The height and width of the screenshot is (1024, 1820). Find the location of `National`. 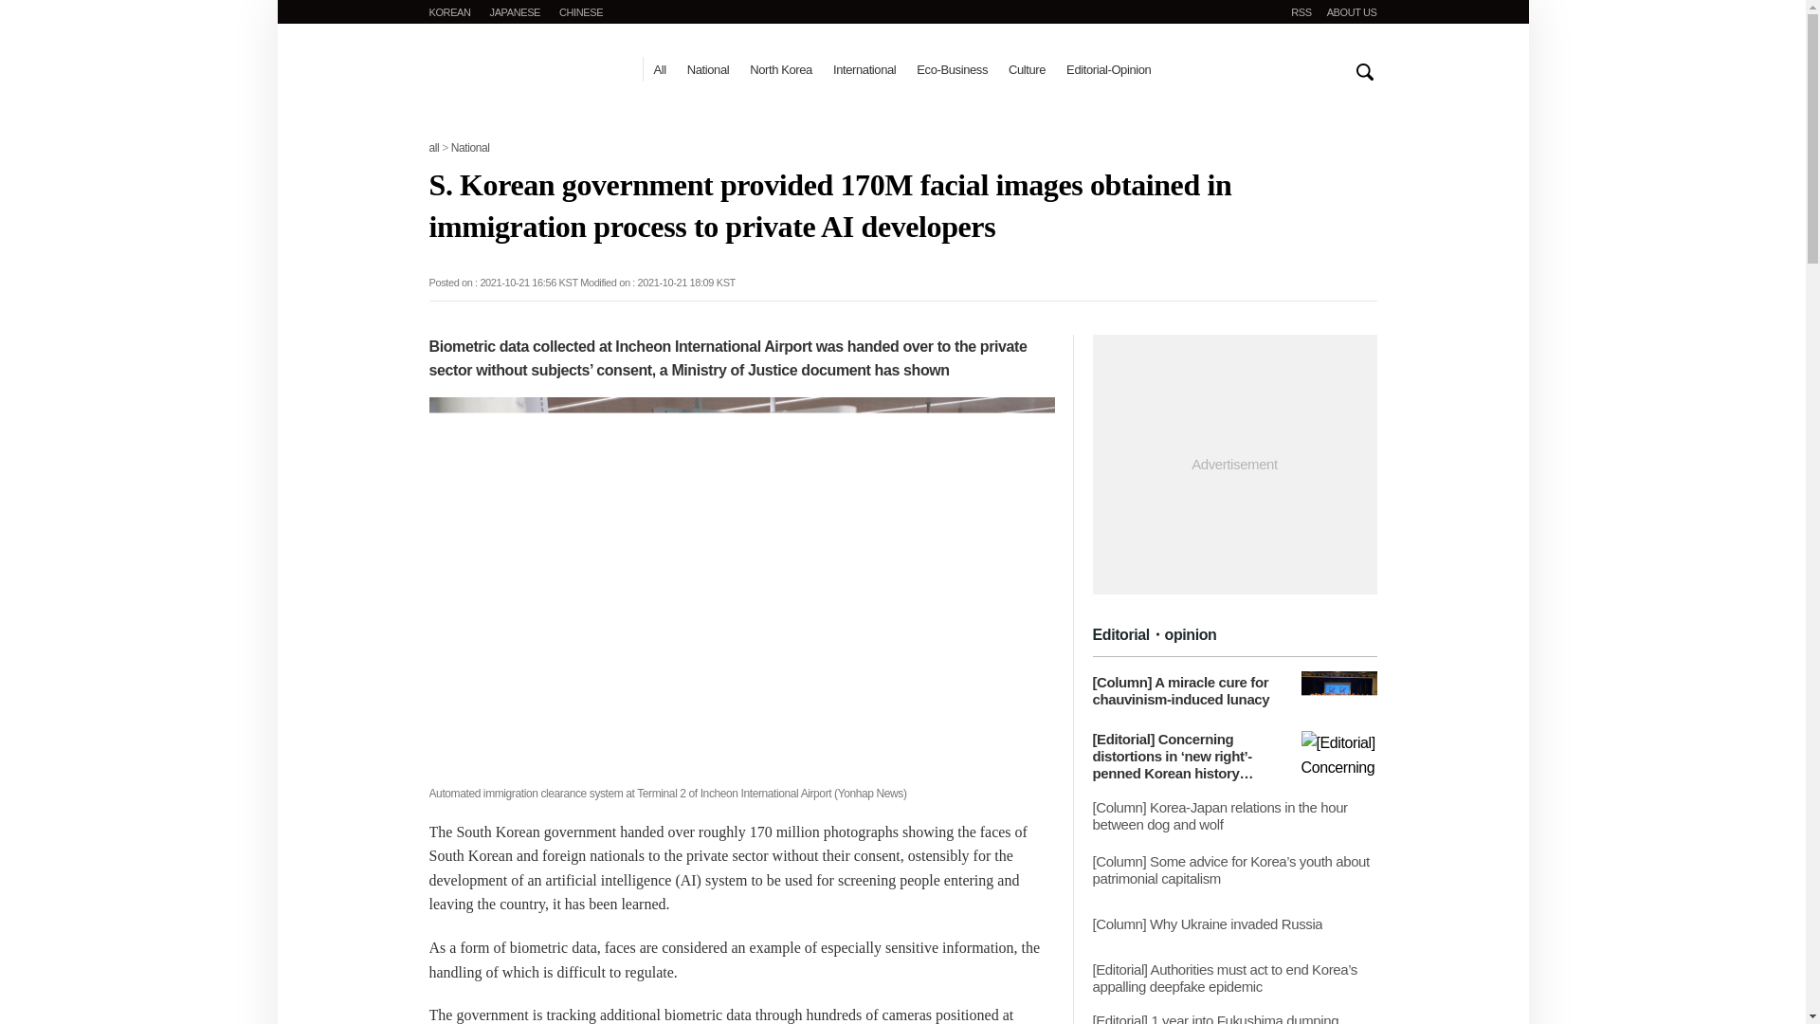

National is located at coordinates (470, 148).